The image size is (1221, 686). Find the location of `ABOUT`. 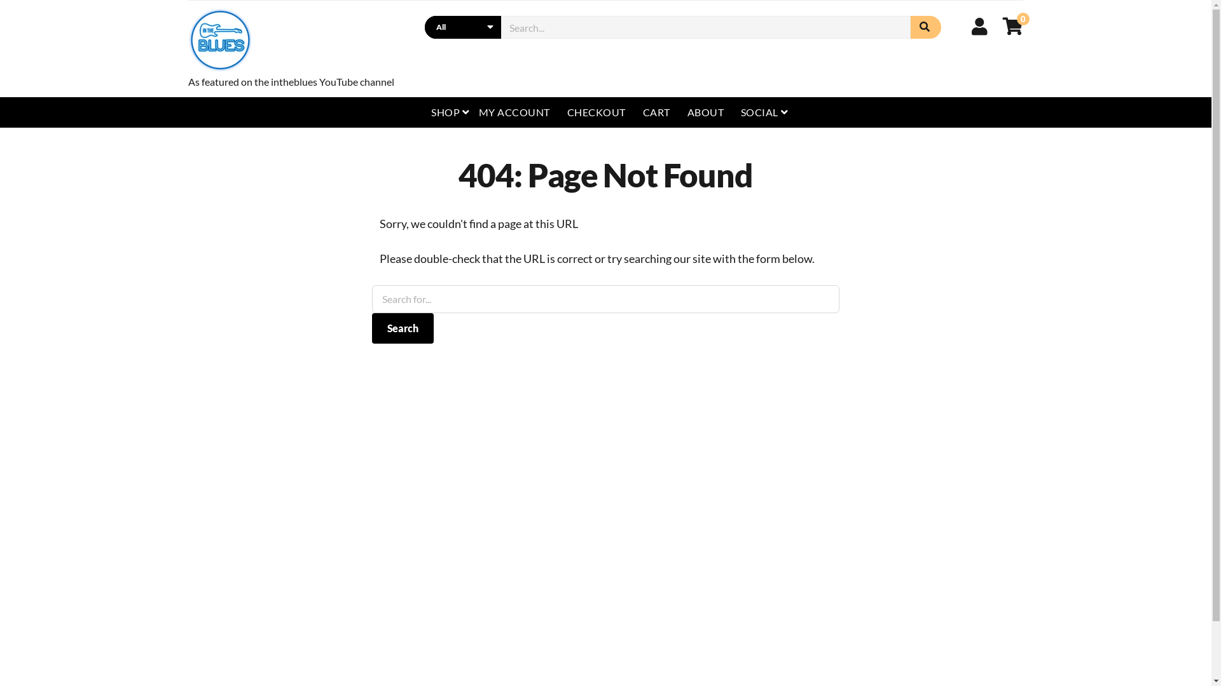

ABOUT is located at coordinates (706, 112).